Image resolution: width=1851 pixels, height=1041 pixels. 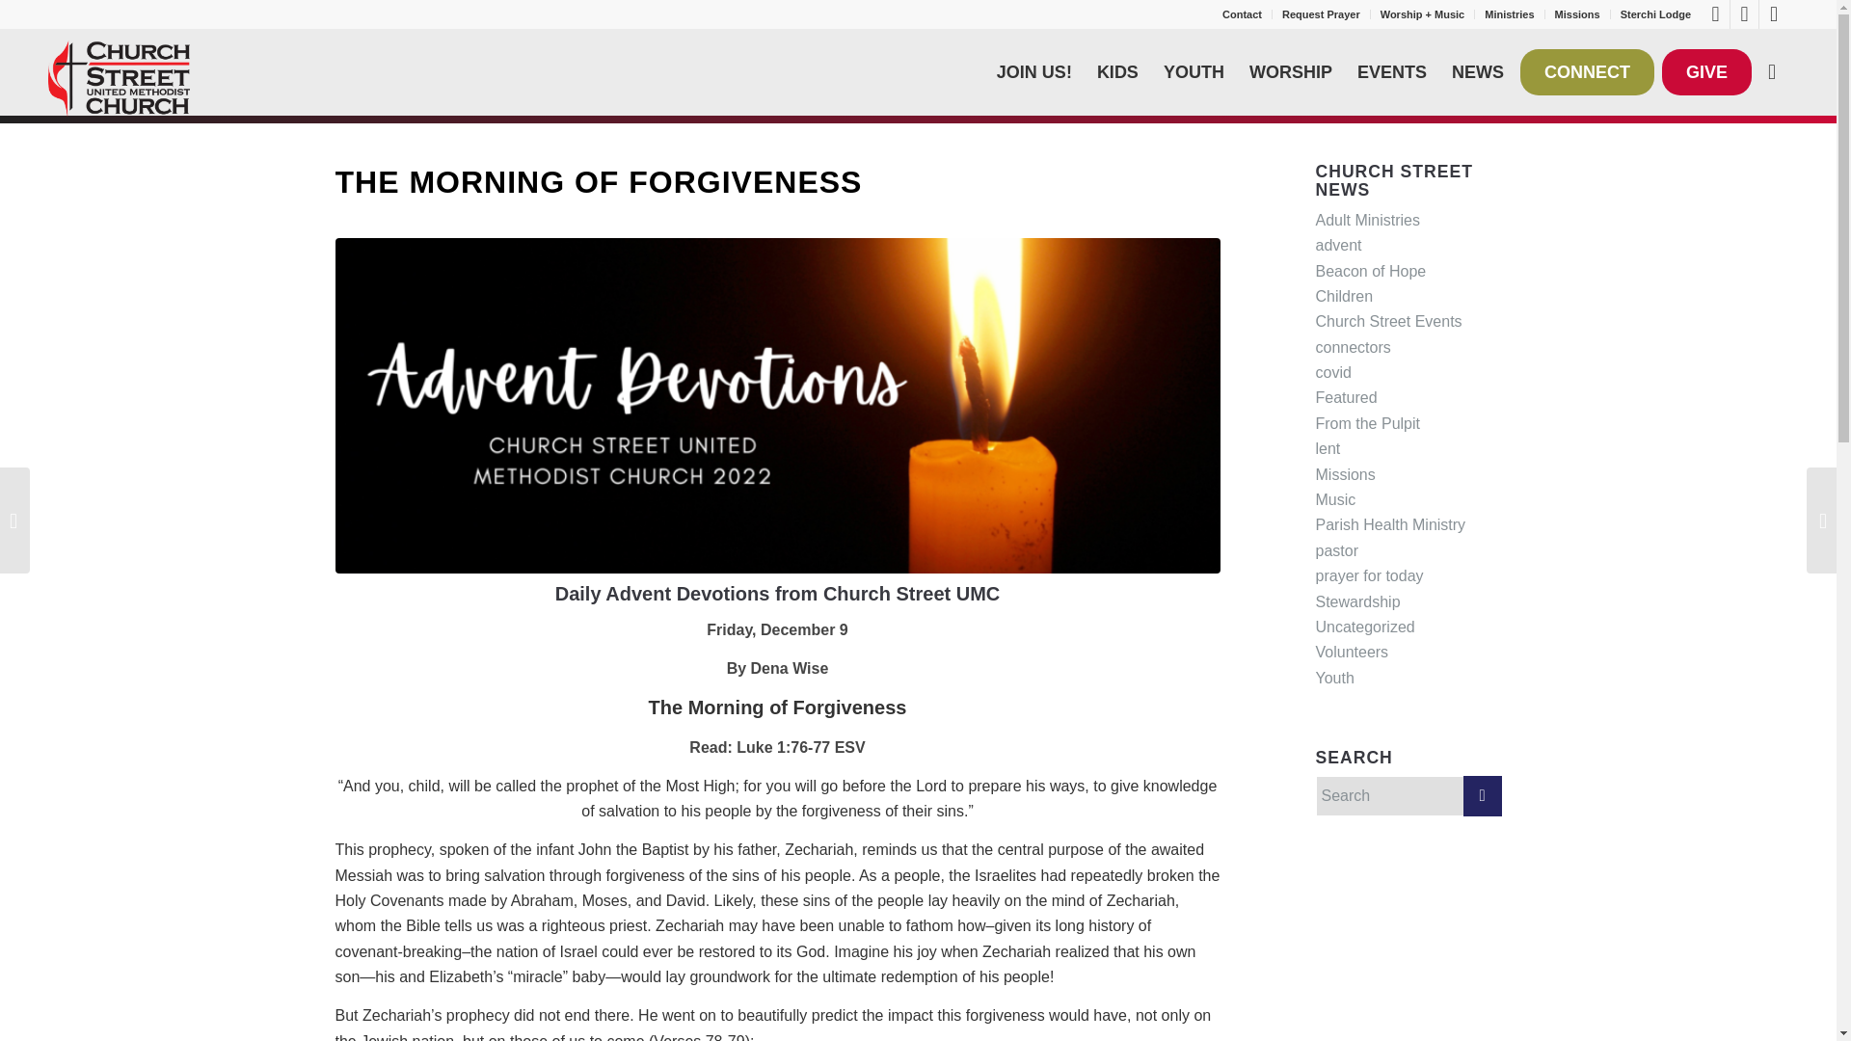 I want to click on Sterchi Lodge, so click(x=1656, y=14).